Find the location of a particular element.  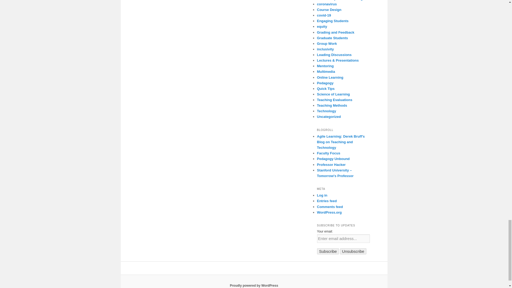

Tips on teaching, technology, productivity is located at coordinates (331, 165).